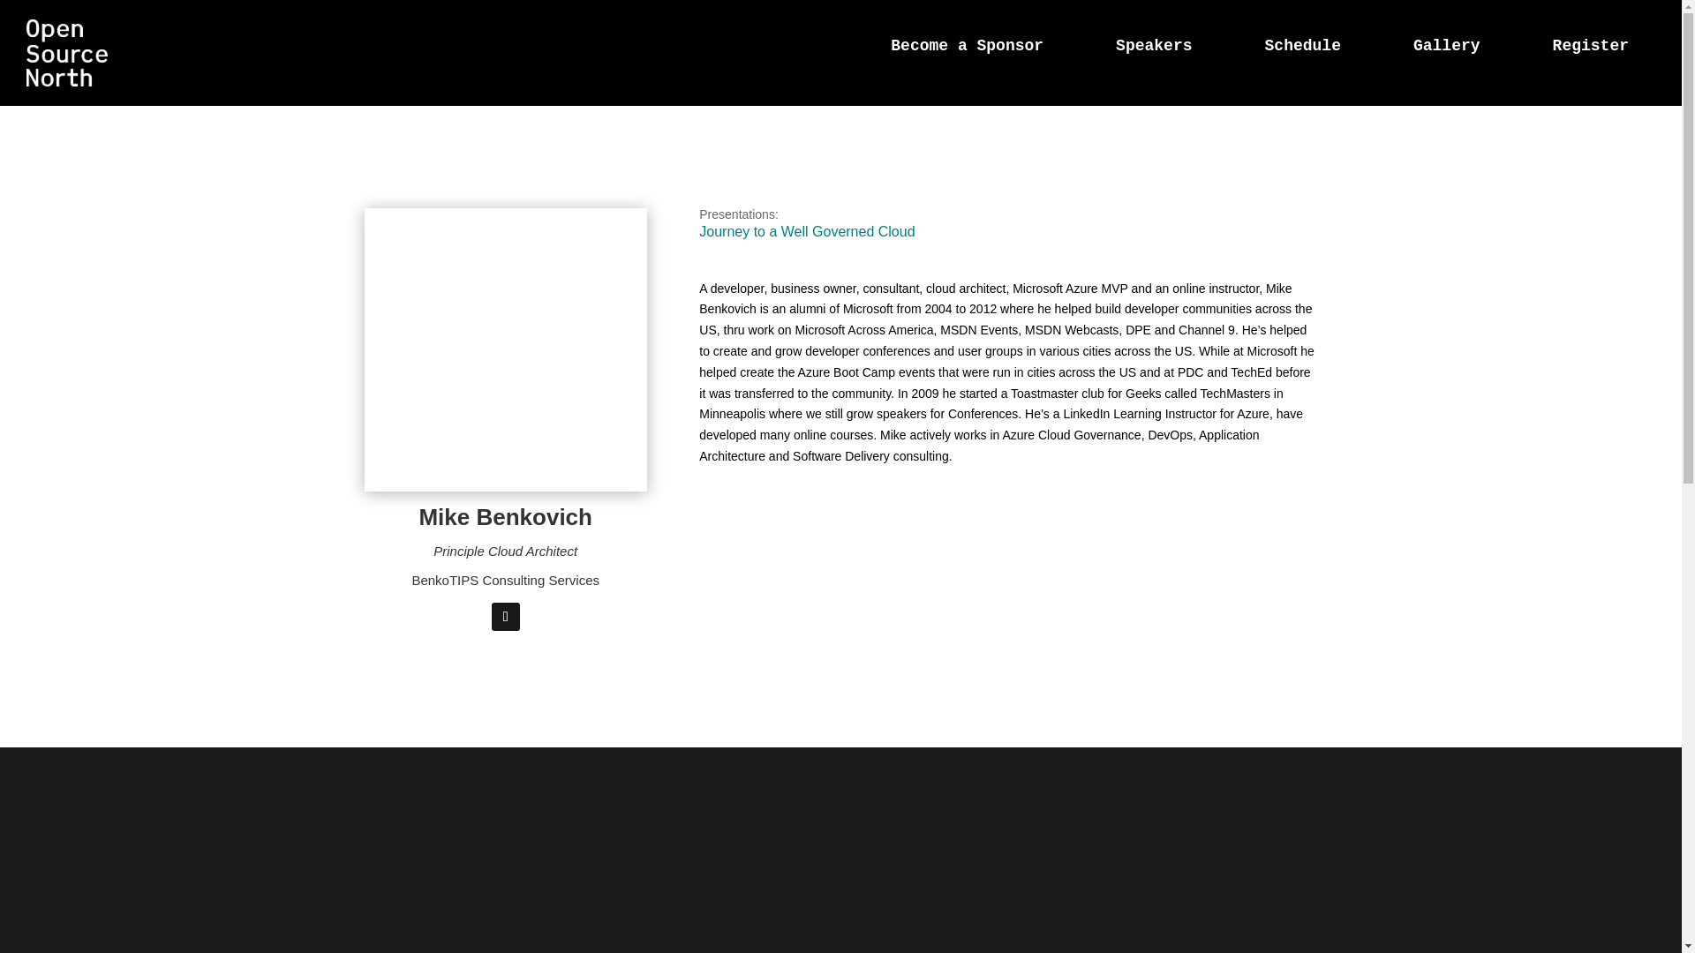 The image size is (1695, 953). Describe the element at coordinates (1446, 46) in the screenshot. I see `Gallery` at that location.